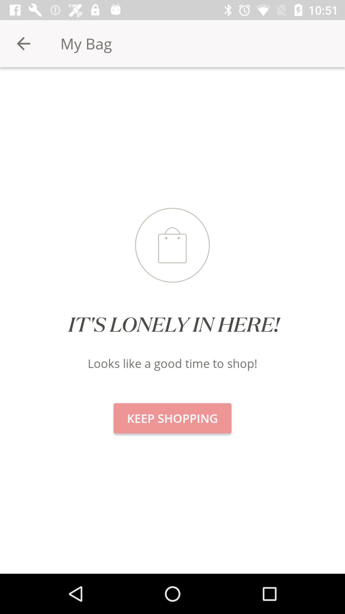 This screenshot has width=345, height=614. Describe the element at coordinates (23, 43) in the screenshot. I see `click item above it s lonely` at that location.